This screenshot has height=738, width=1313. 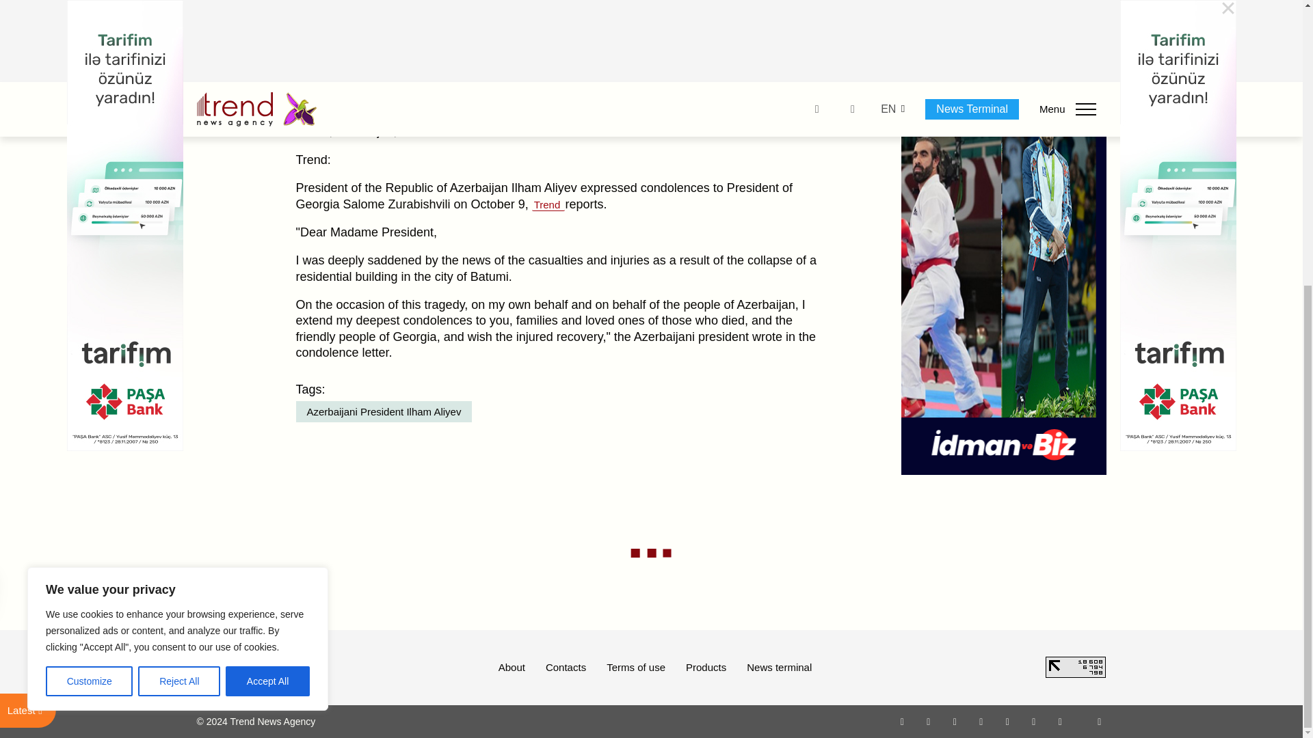 I want to click on Android App, so click(x=1060, y=721).